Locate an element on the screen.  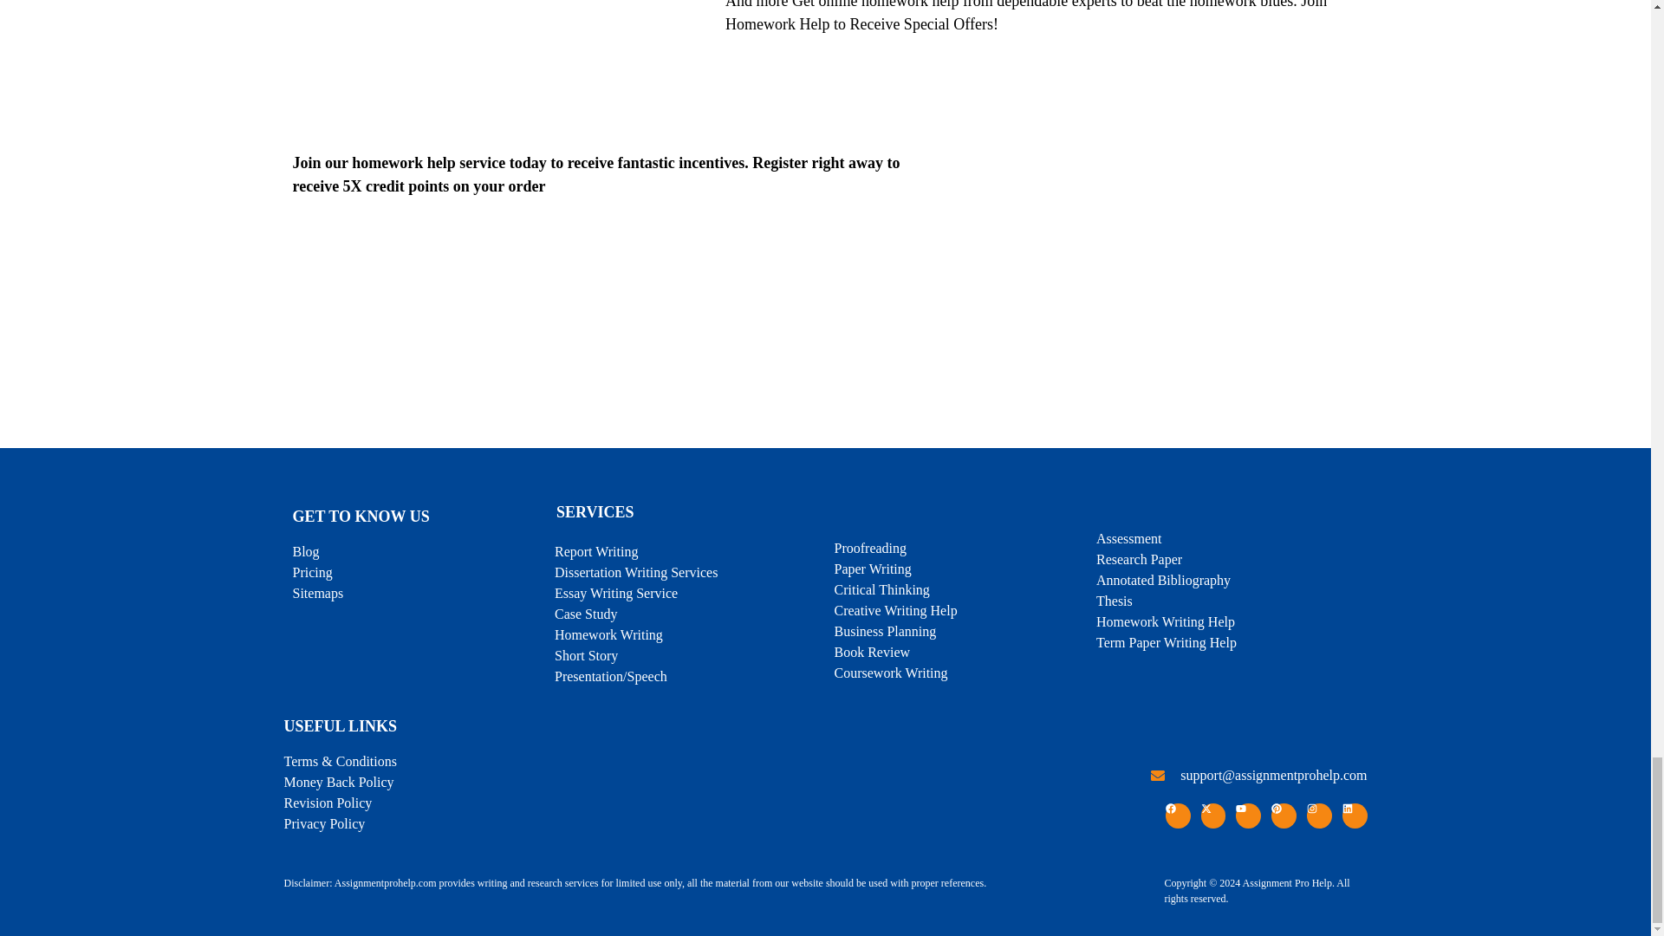
Case Study is located at coordinates (690, 614).